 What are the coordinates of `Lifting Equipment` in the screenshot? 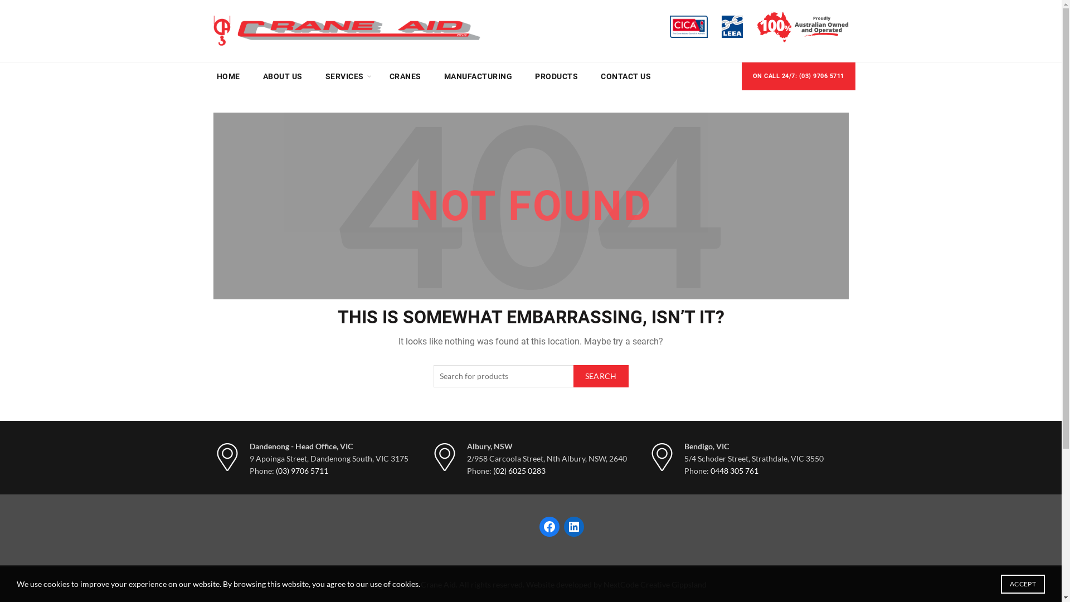 It's located at (461, 454).